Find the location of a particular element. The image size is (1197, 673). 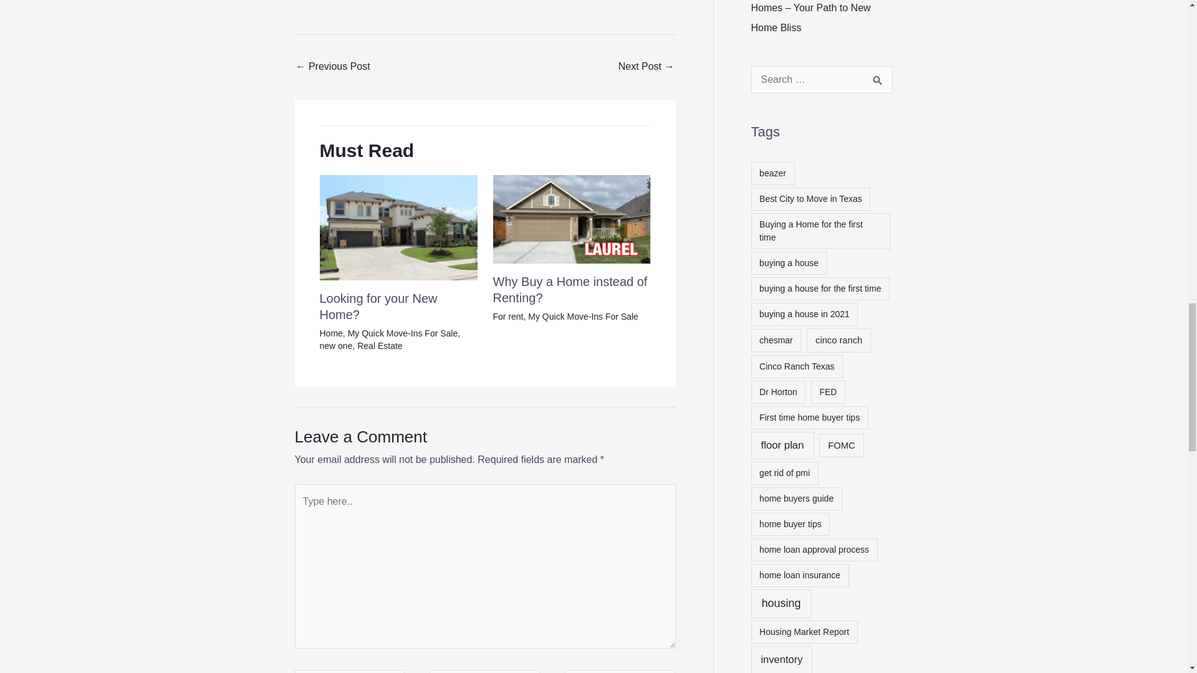

Search is located at coordinates (878, 79).